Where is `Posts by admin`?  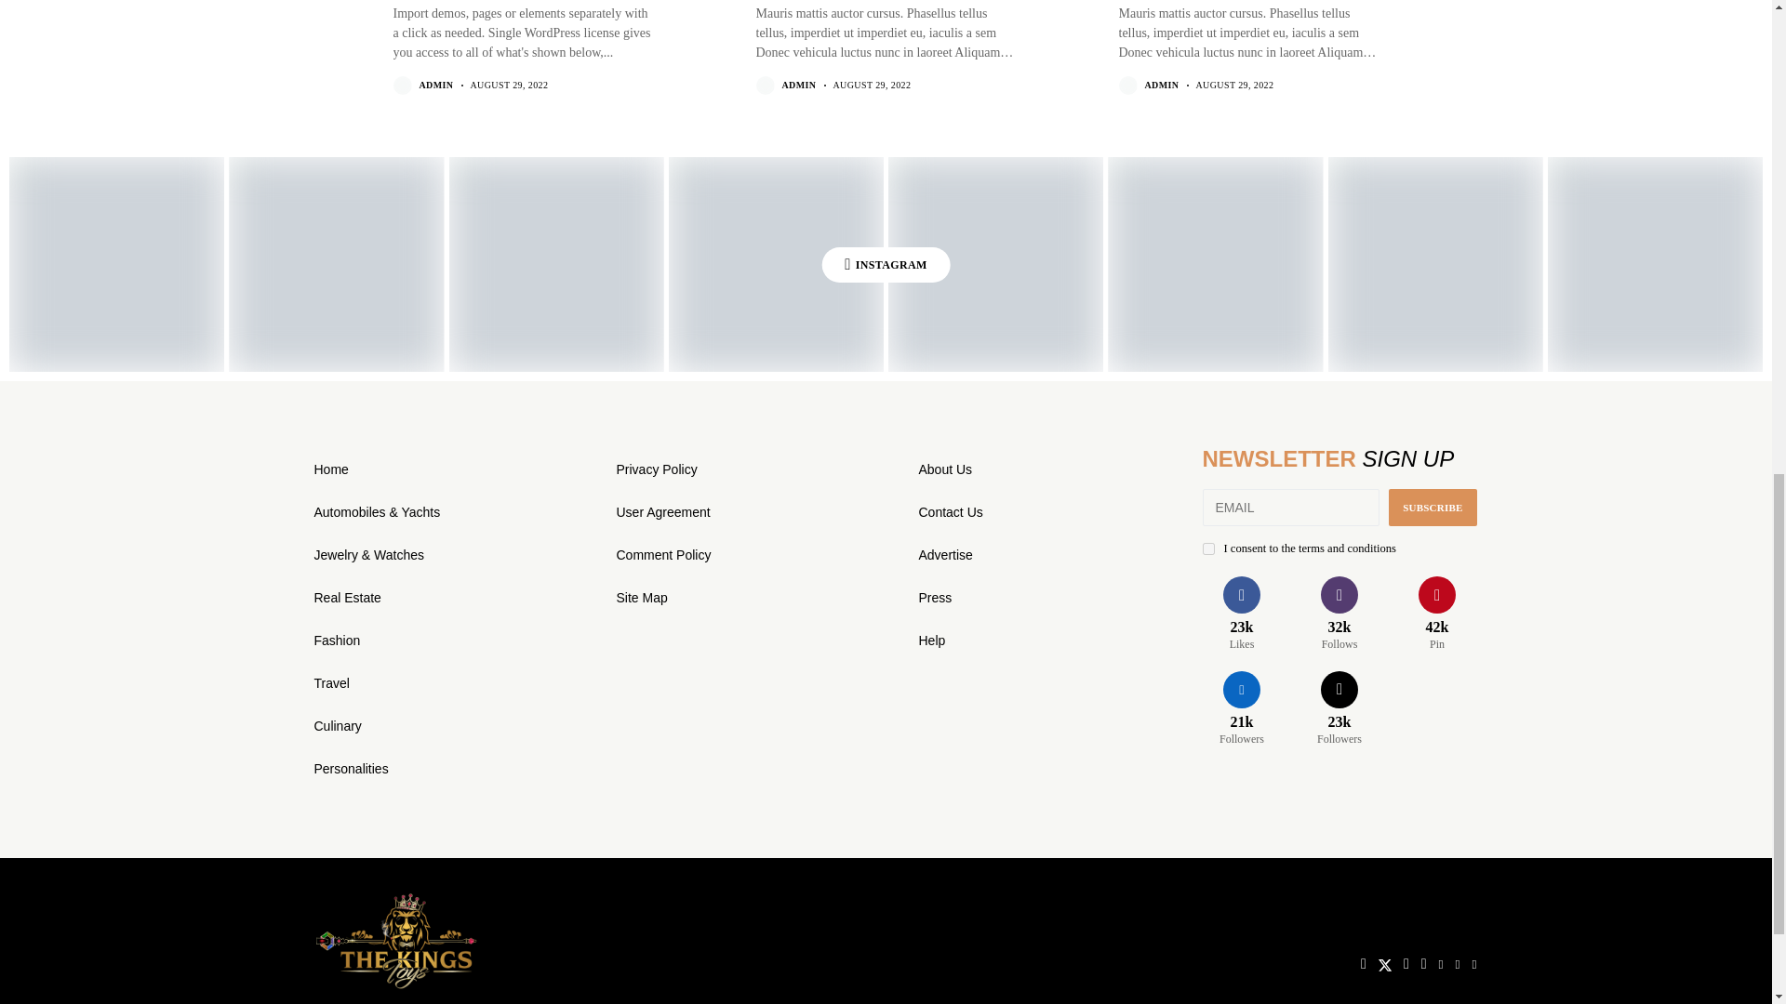
Posts by admin is located at coordinates (435, 86).